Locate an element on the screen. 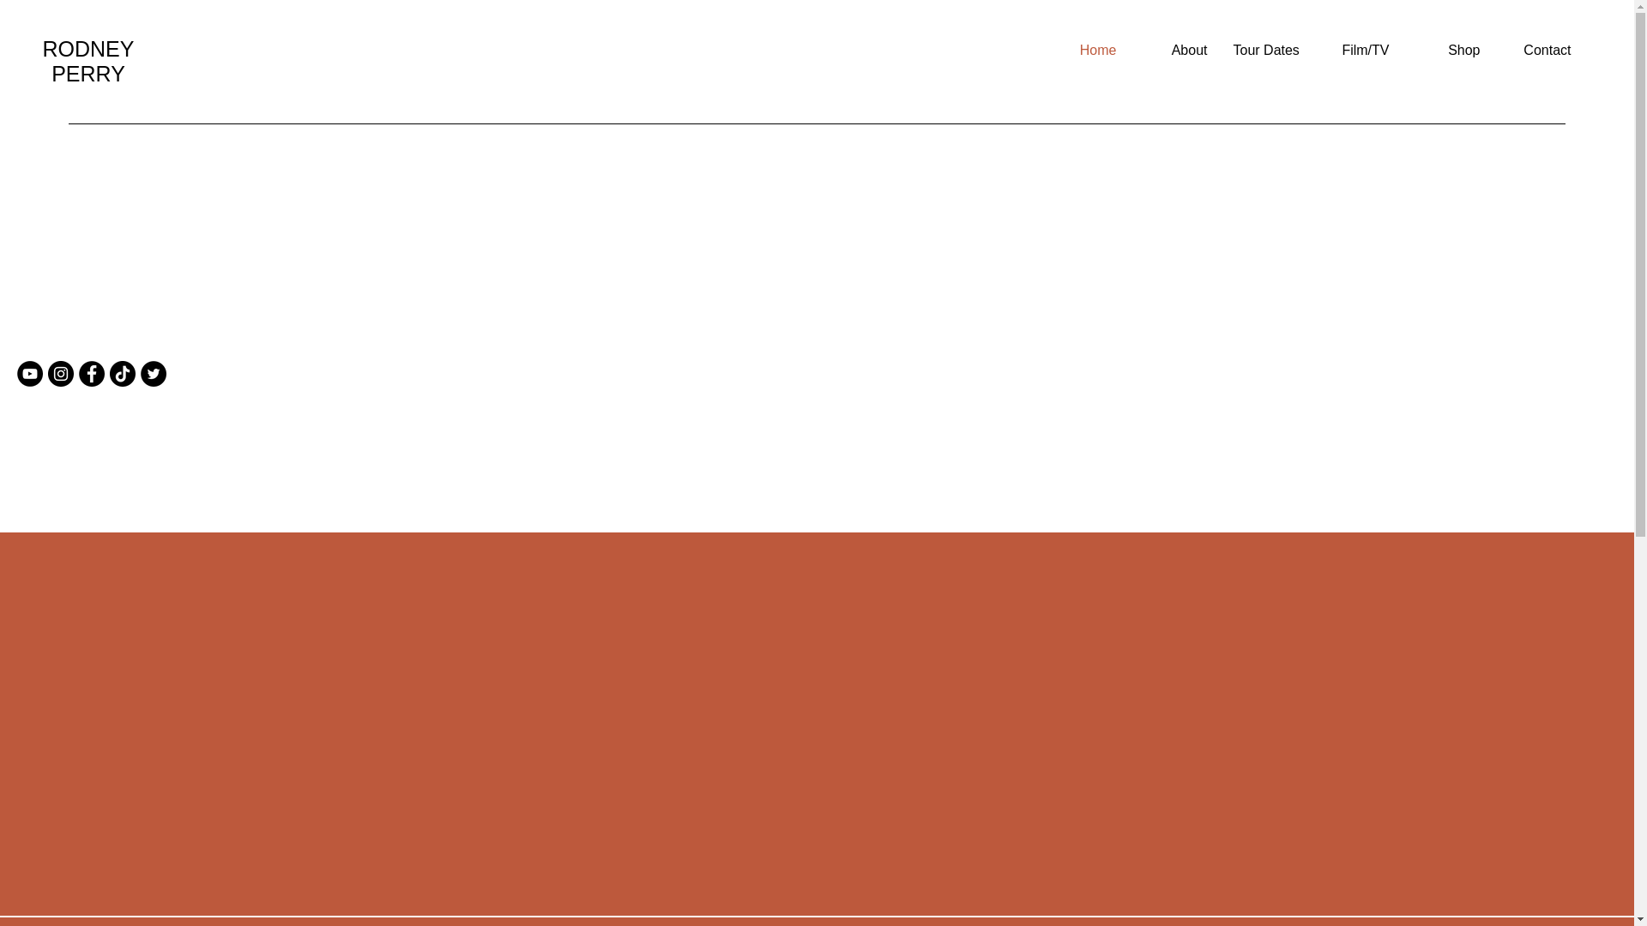  Contact is located at coordinates (1537, 50).